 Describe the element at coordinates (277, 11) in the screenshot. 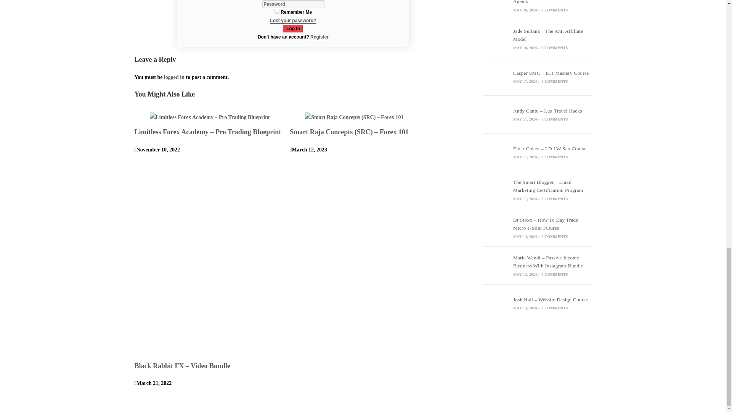

I see `forever` at that location.